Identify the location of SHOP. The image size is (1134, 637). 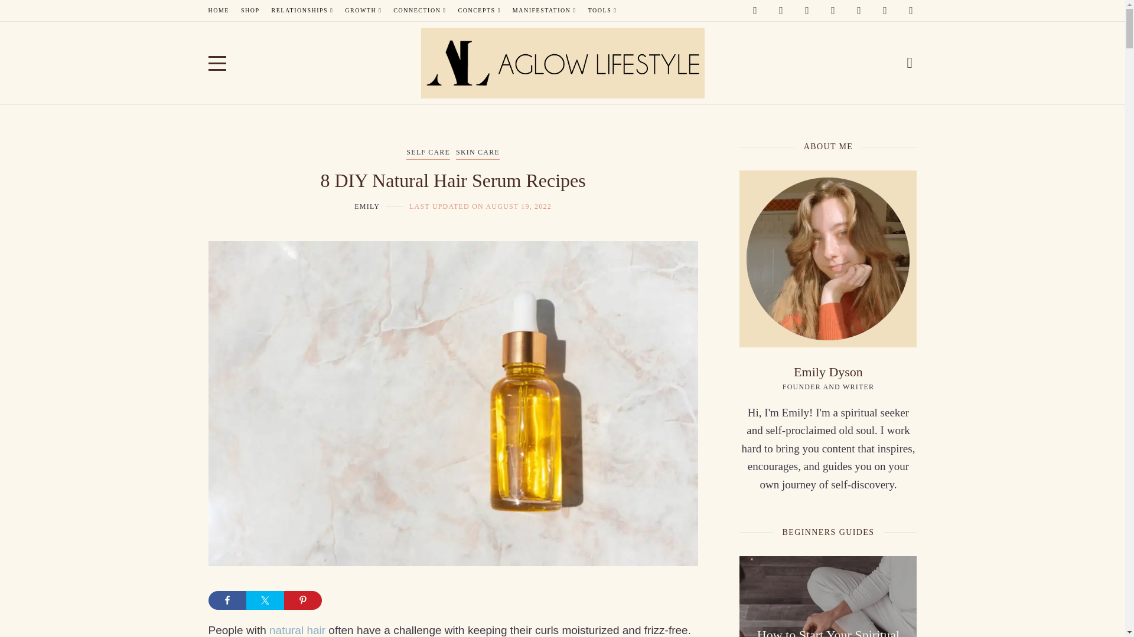
(250, 11).